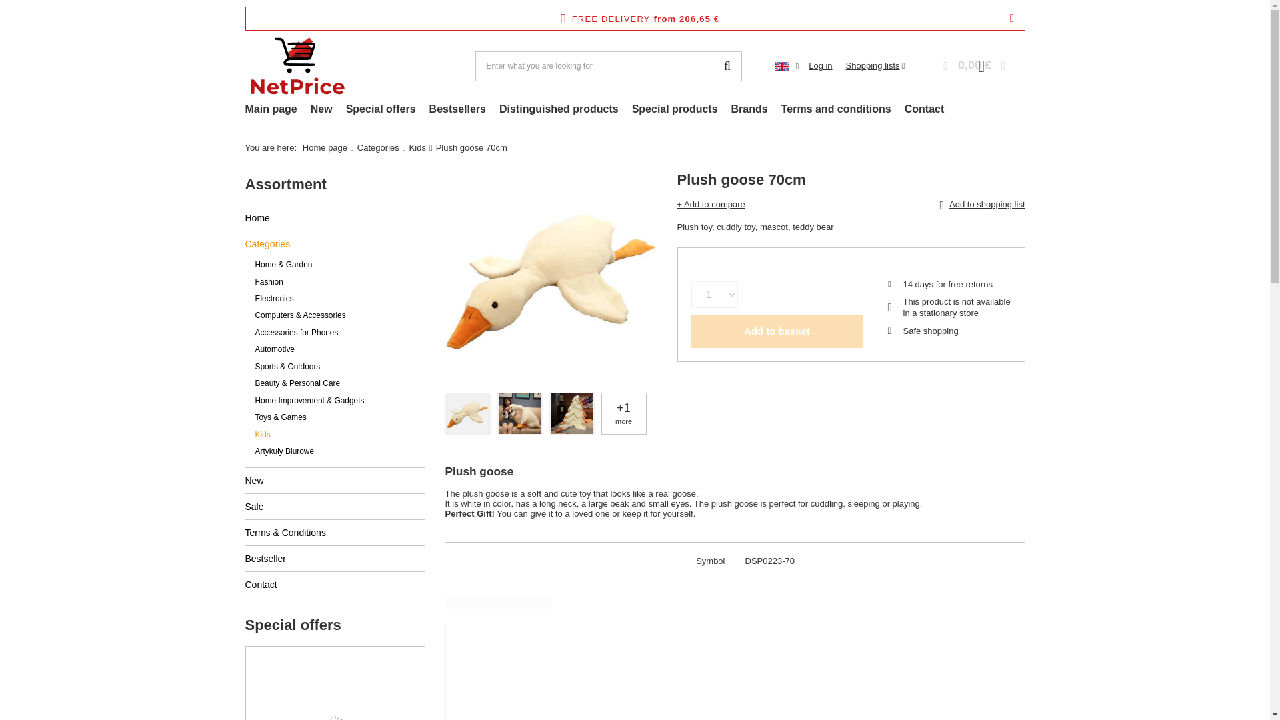  Describe the element at coordinates (675, 111) in the screenshot. I see `Special products` at that location.